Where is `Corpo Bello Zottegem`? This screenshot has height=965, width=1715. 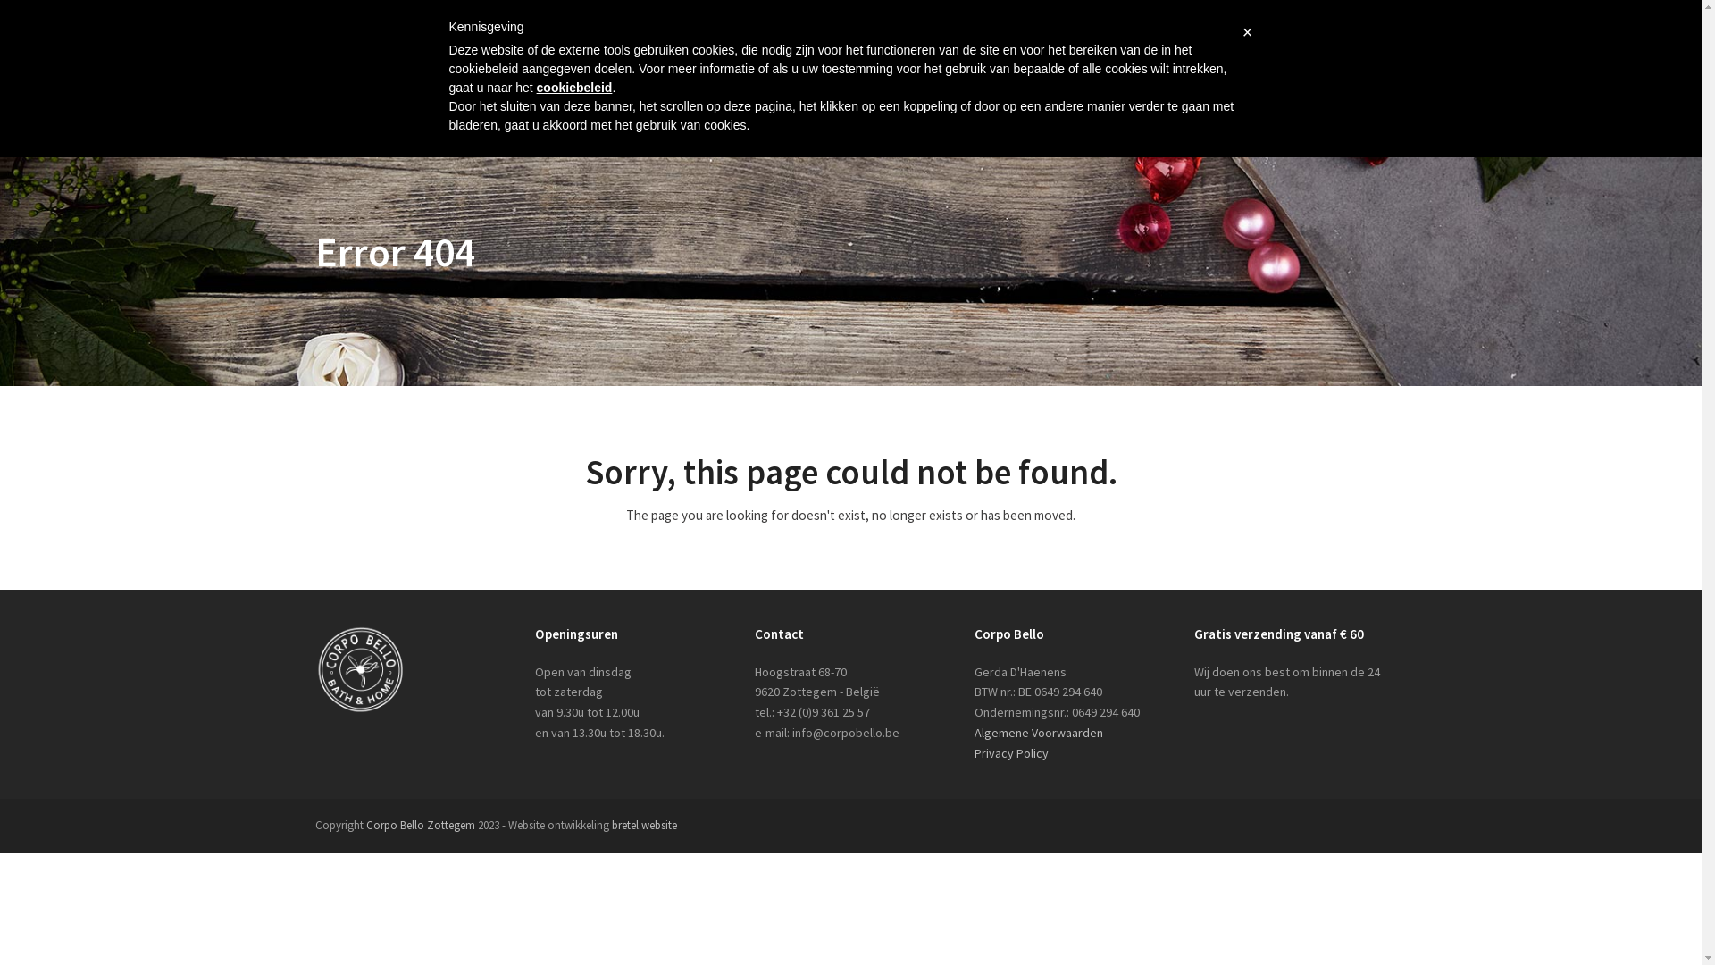
Corpo Bello Zottegem is located at coordinates (421, 826).